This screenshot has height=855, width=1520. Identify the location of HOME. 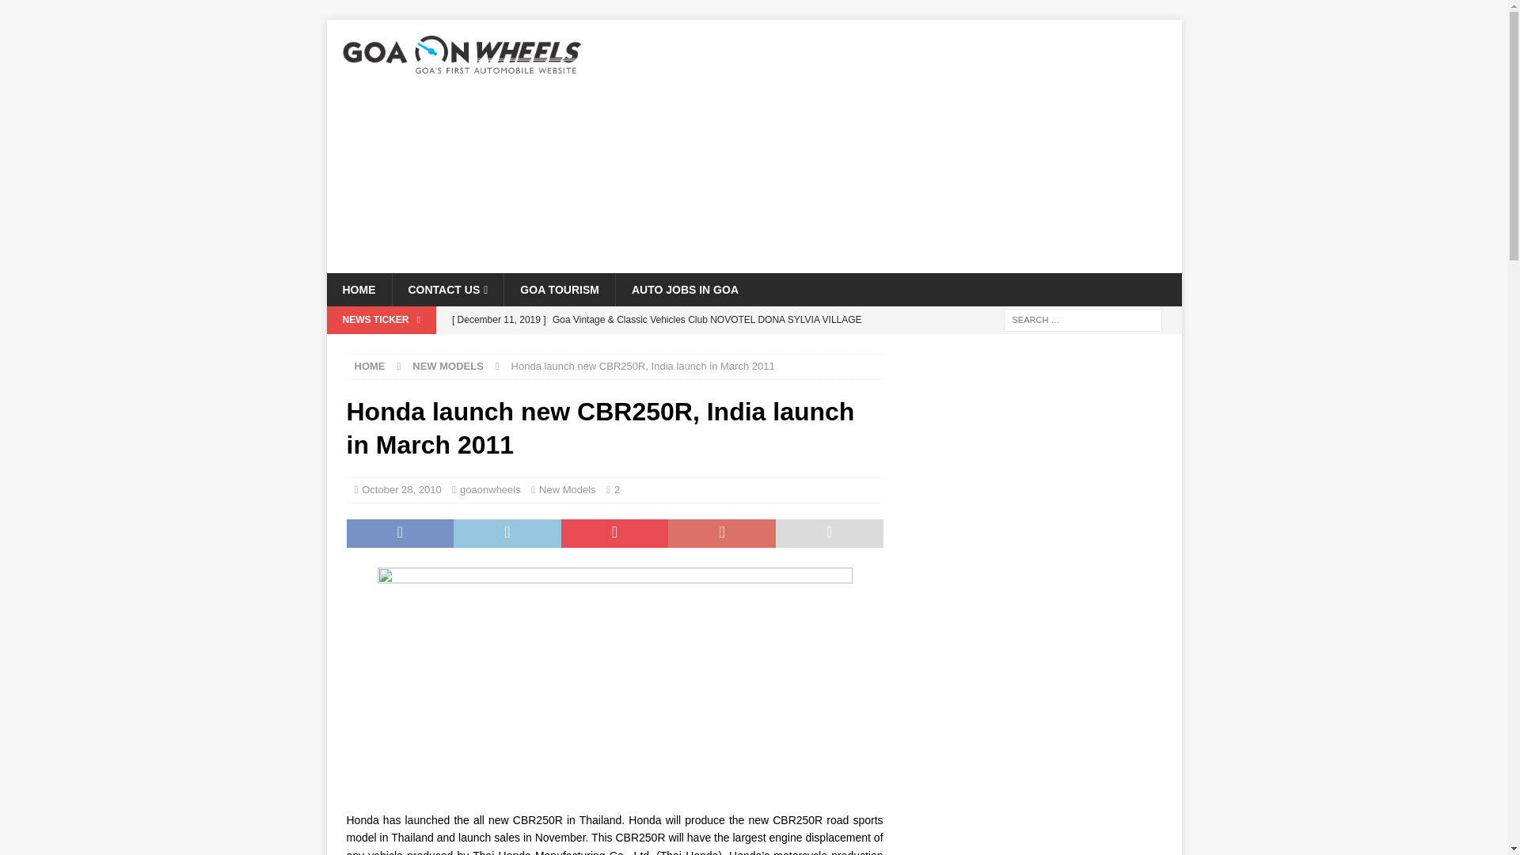
(370, 366).